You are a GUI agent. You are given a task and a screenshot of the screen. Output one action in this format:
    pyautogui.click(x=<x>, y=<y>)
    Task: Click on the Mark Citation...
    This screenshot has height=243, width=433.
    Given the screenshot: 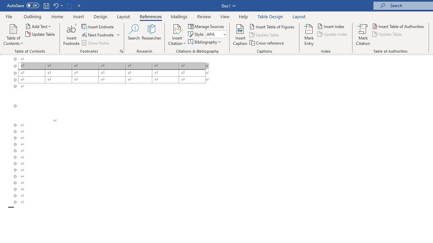 What is the action you would take?
    pyautogui.click(x=363, y=34)
    